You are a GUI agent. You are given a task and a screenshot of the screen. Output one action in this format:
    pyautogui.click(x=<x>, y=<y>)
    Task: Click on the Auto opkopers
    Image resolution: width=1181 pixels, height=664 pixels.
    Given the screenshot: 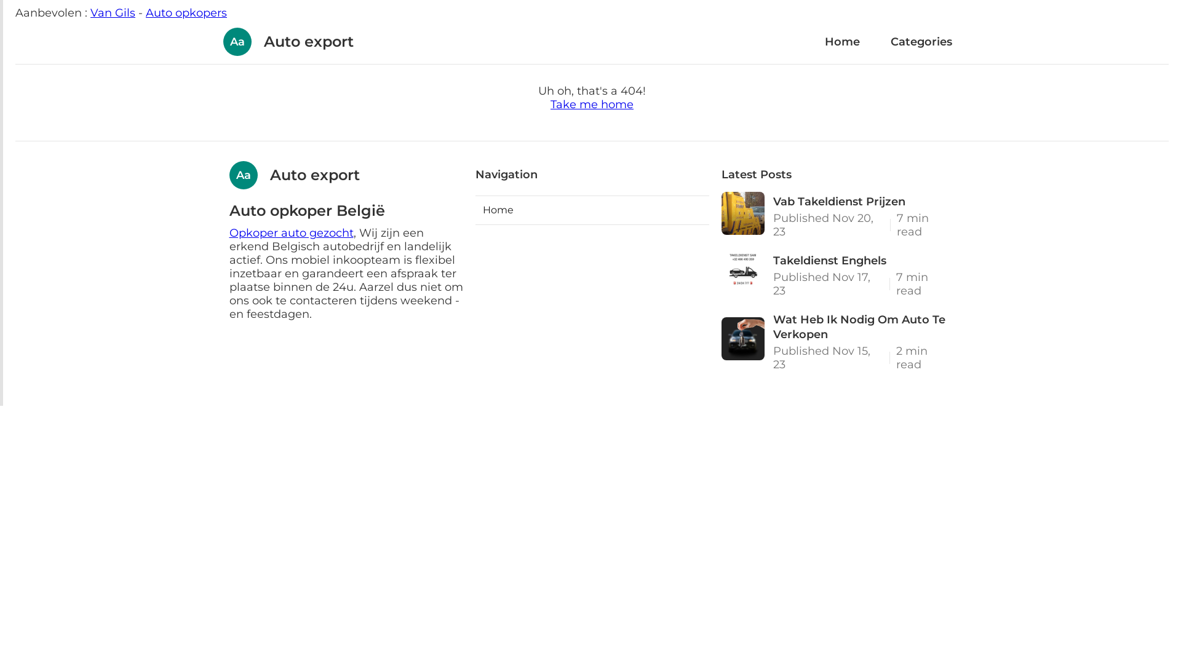 What is the action you would take?
    pyautogui.click(x=186, y=13)
    